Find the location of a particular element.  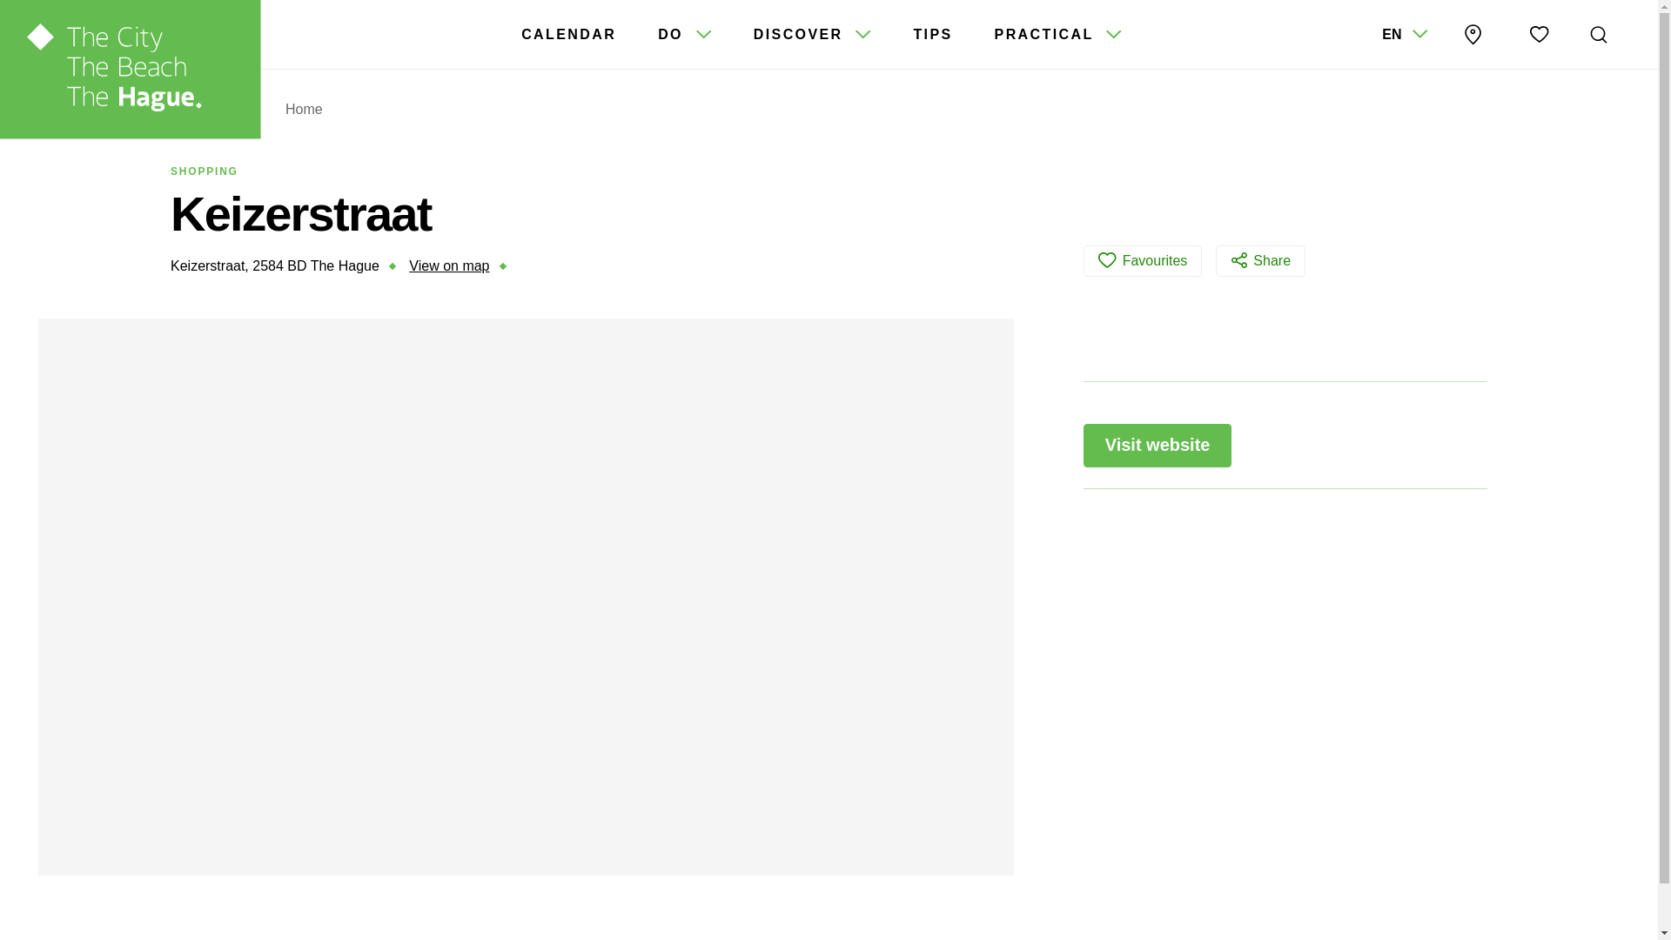

CALENDAR is located at coordinates (569, 35).